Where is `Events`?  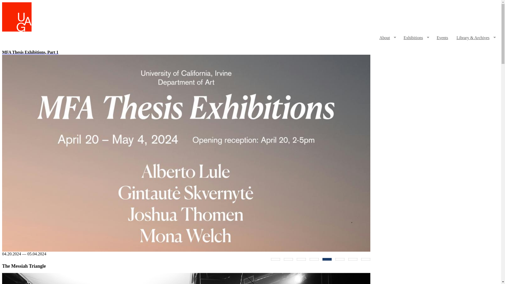 Events is located at coordinates (442, 38).